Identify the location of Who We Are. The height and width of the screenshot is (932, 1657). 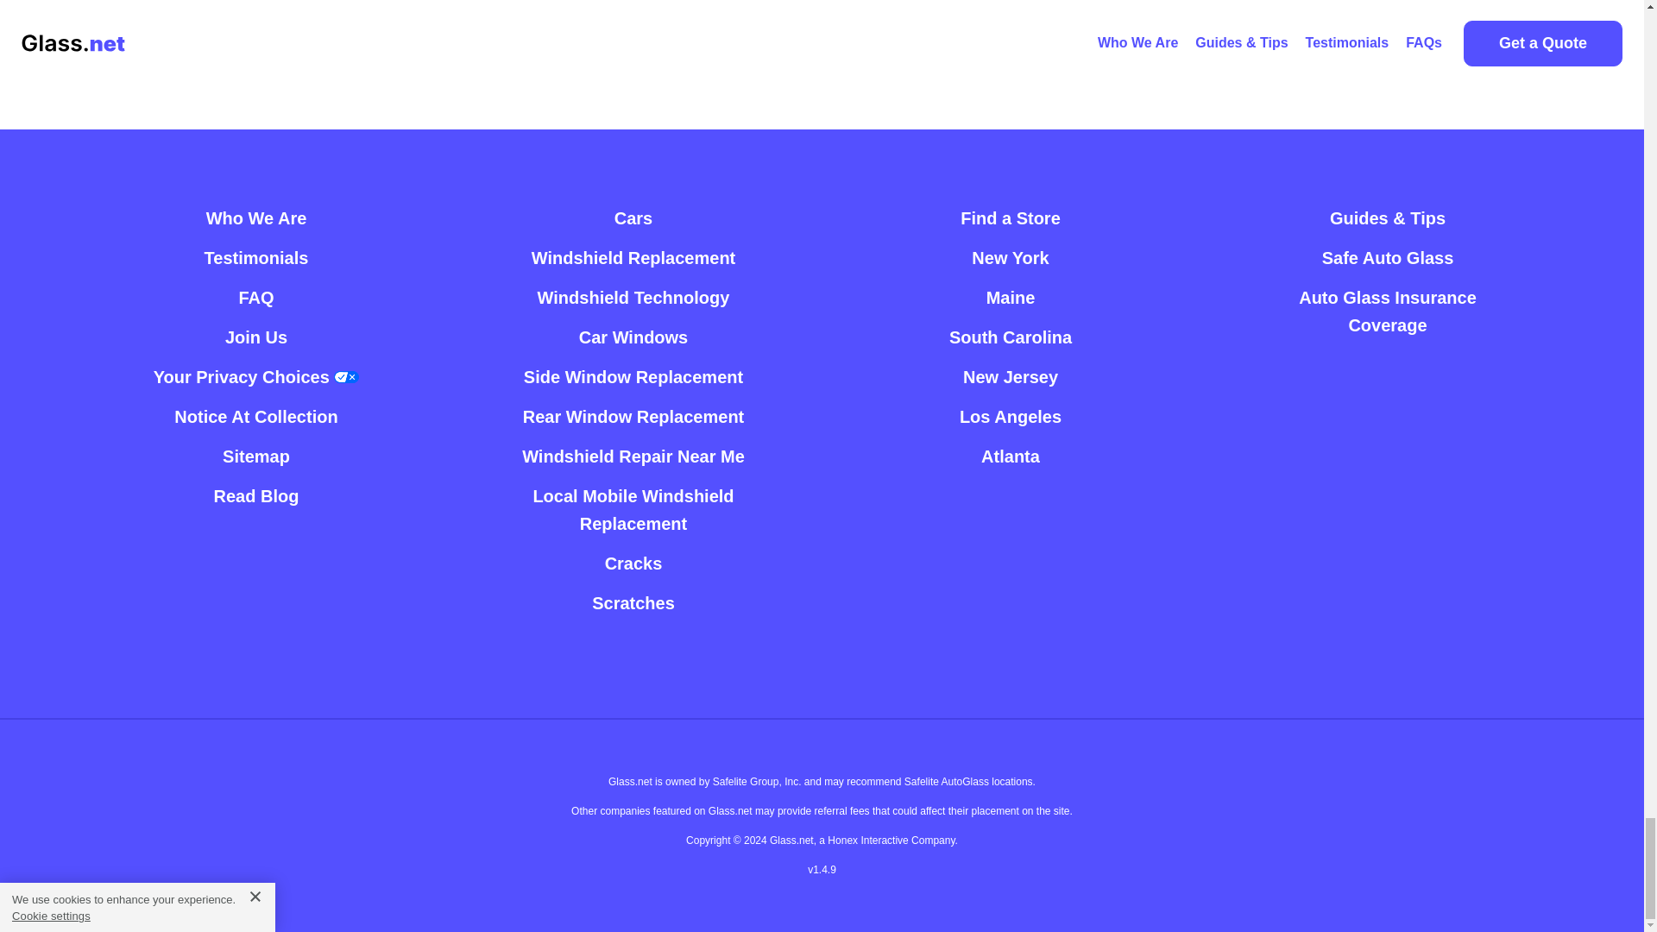
(255, 218).